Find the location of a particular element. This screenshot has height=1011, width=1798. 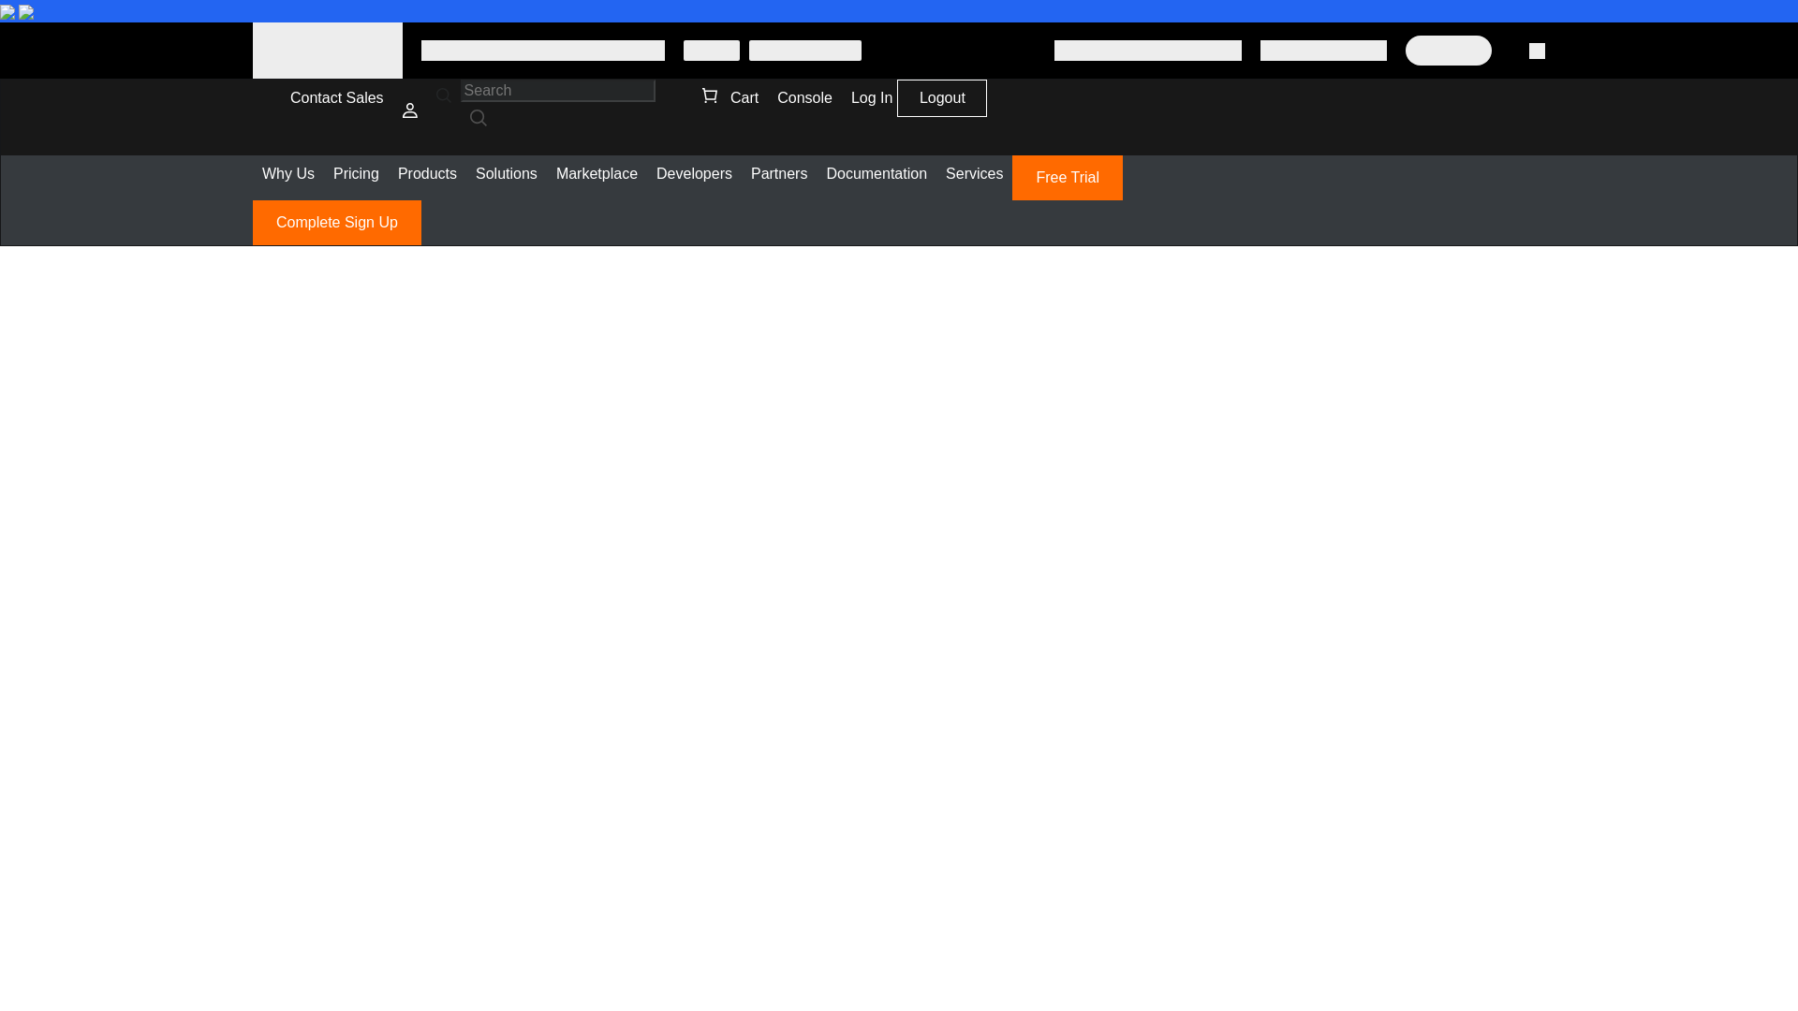

Logout is located at coordinates (942, 101).